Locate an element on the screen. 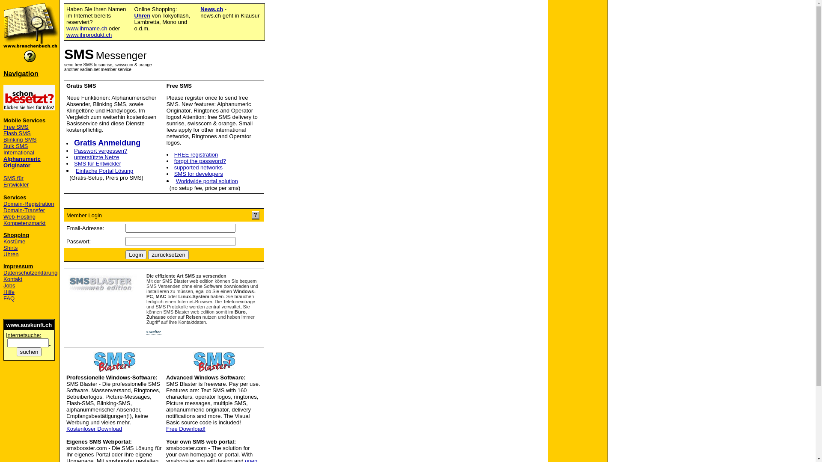  Blinking SMS is located at coordinates (20, 139).